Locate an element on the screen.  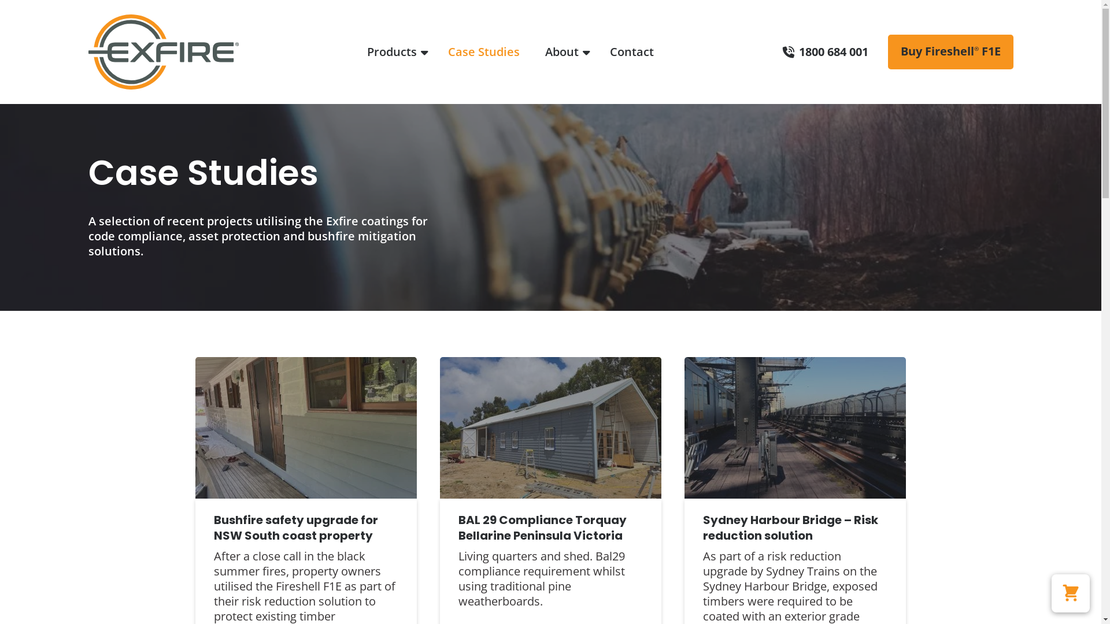
Bushfire safety upgrade for NSW South coast property is located at coordinates (306, 528).